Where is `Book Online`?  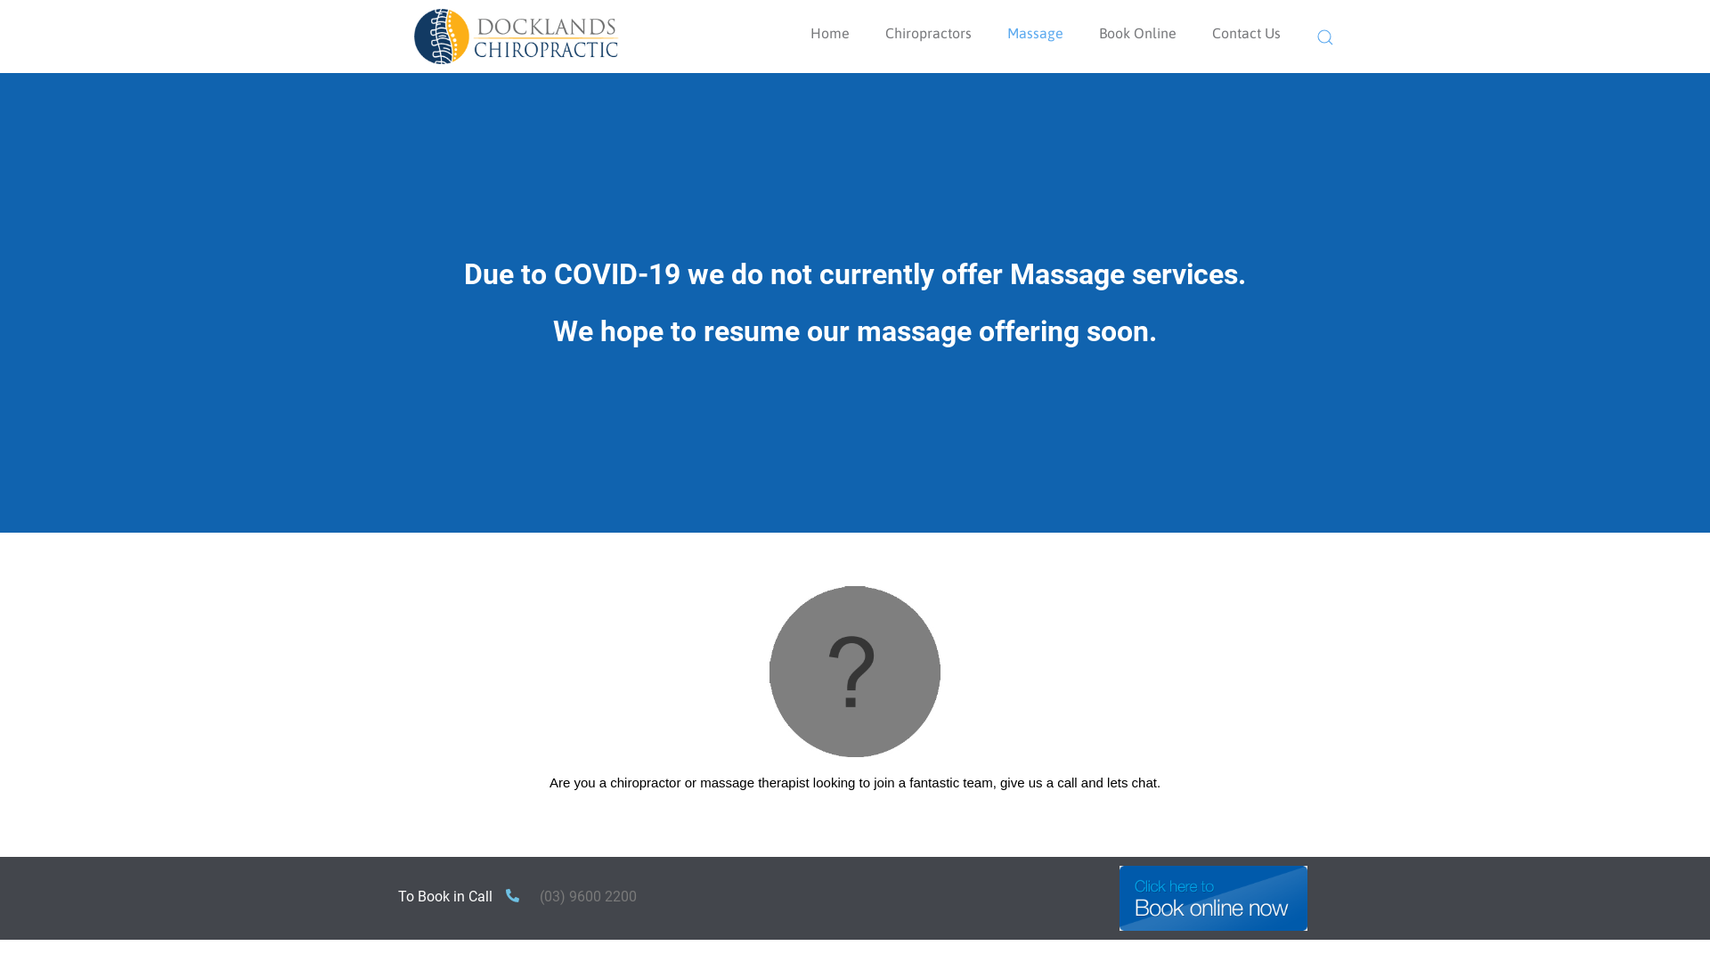
Book Online is located at coordinates (1138, 33).